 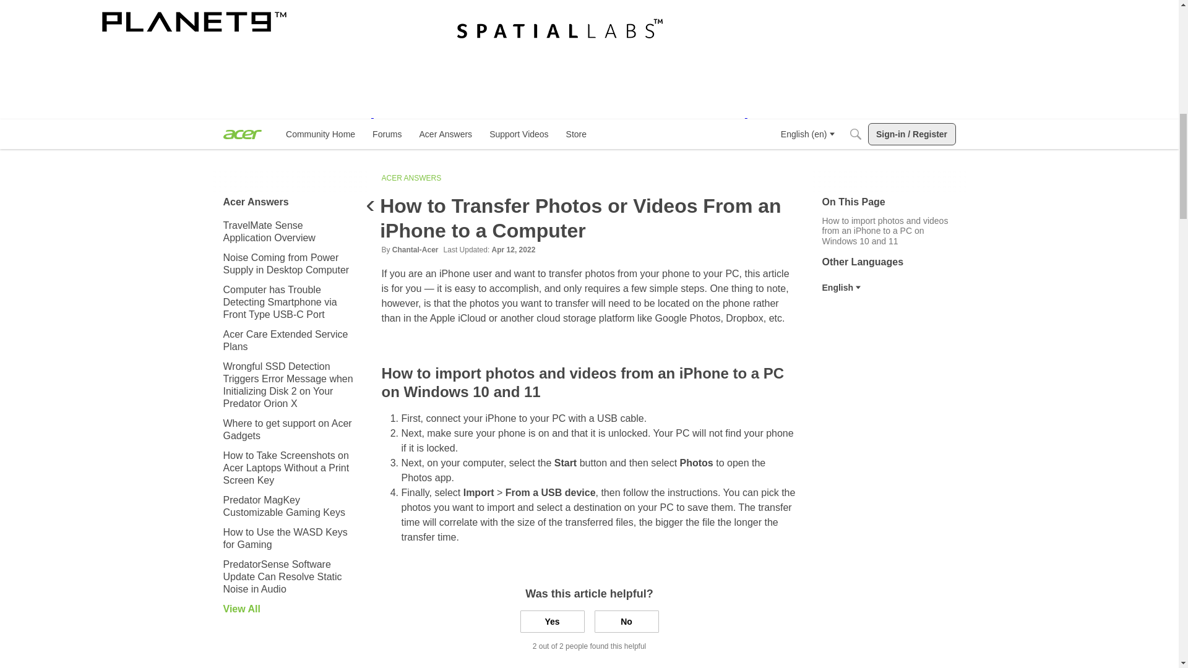 I want to click on ACER ANSWERS, so click(x=411, y=178).